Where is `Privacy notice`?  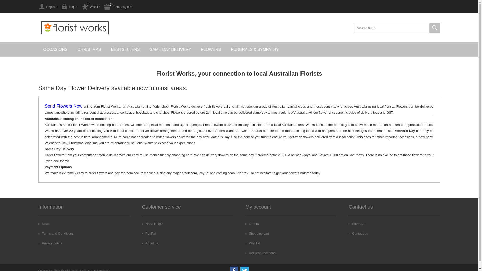
Privacy notice is located at coordinates (50, 243).